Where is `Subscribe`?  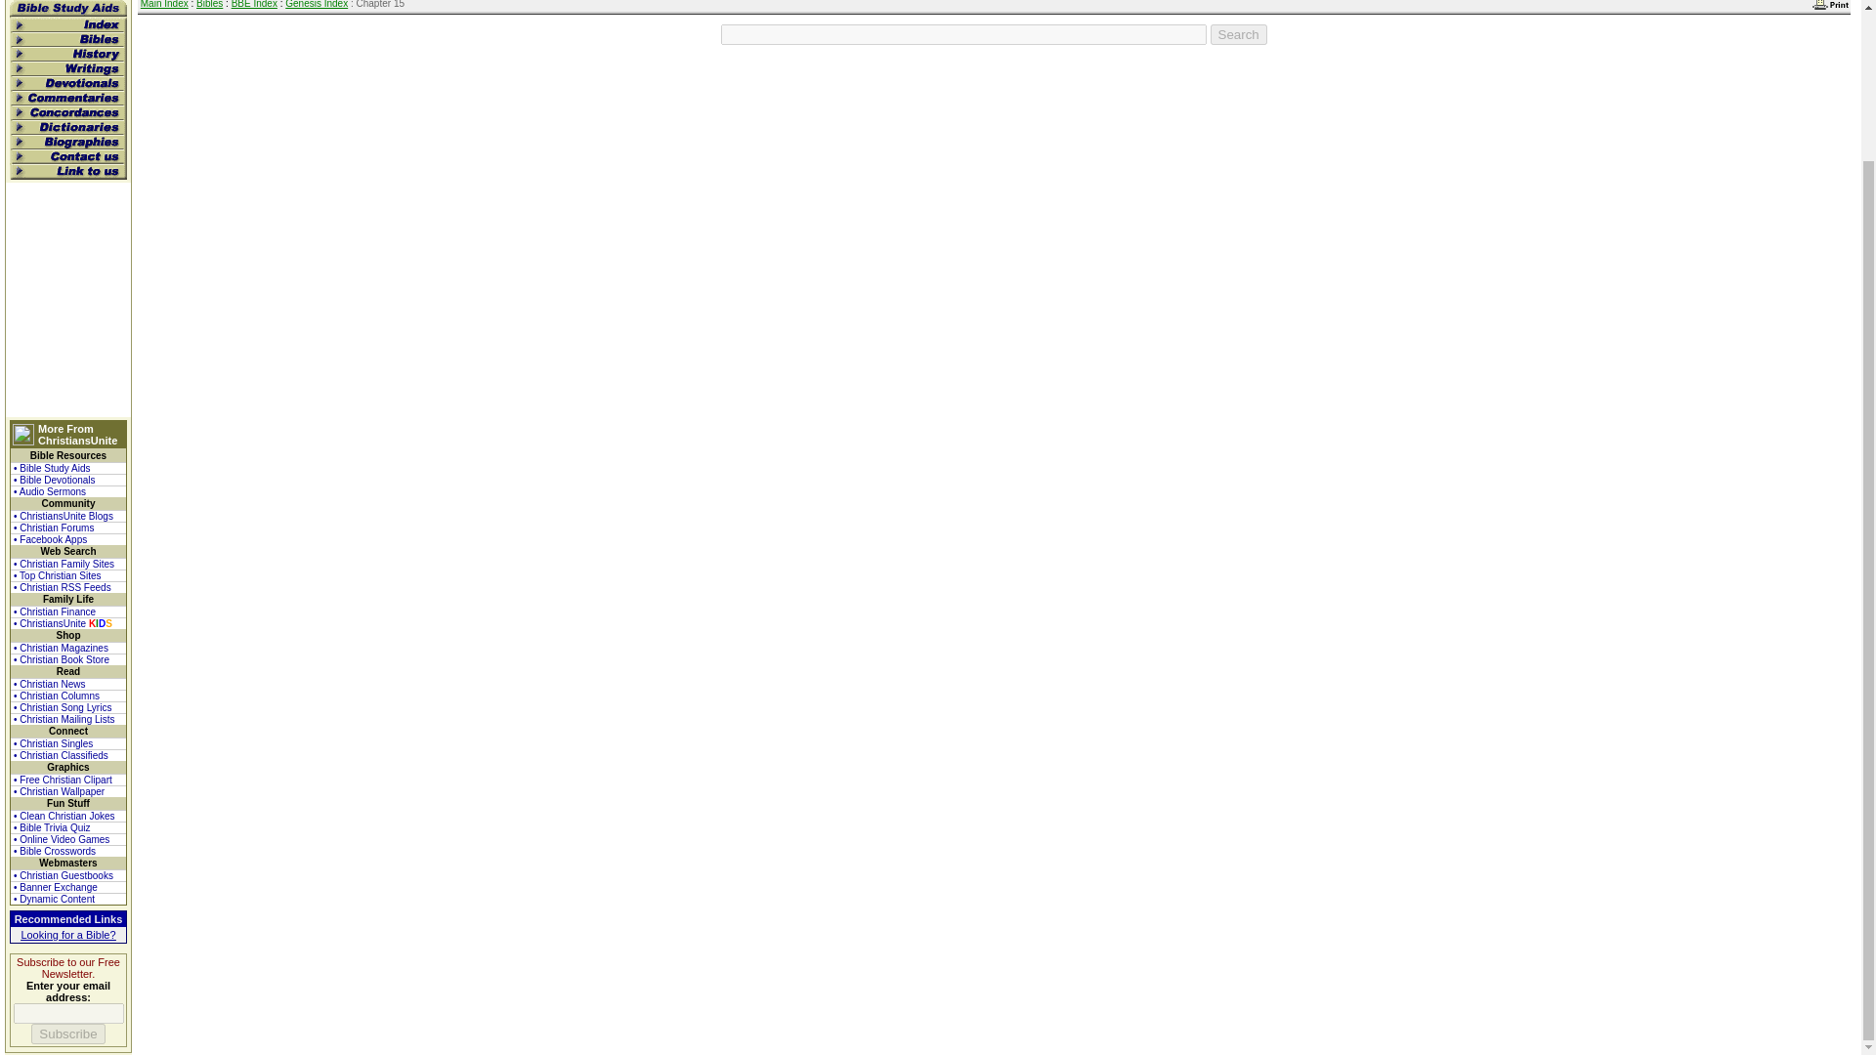 Subscribe is located at coordinates (68, 1034).